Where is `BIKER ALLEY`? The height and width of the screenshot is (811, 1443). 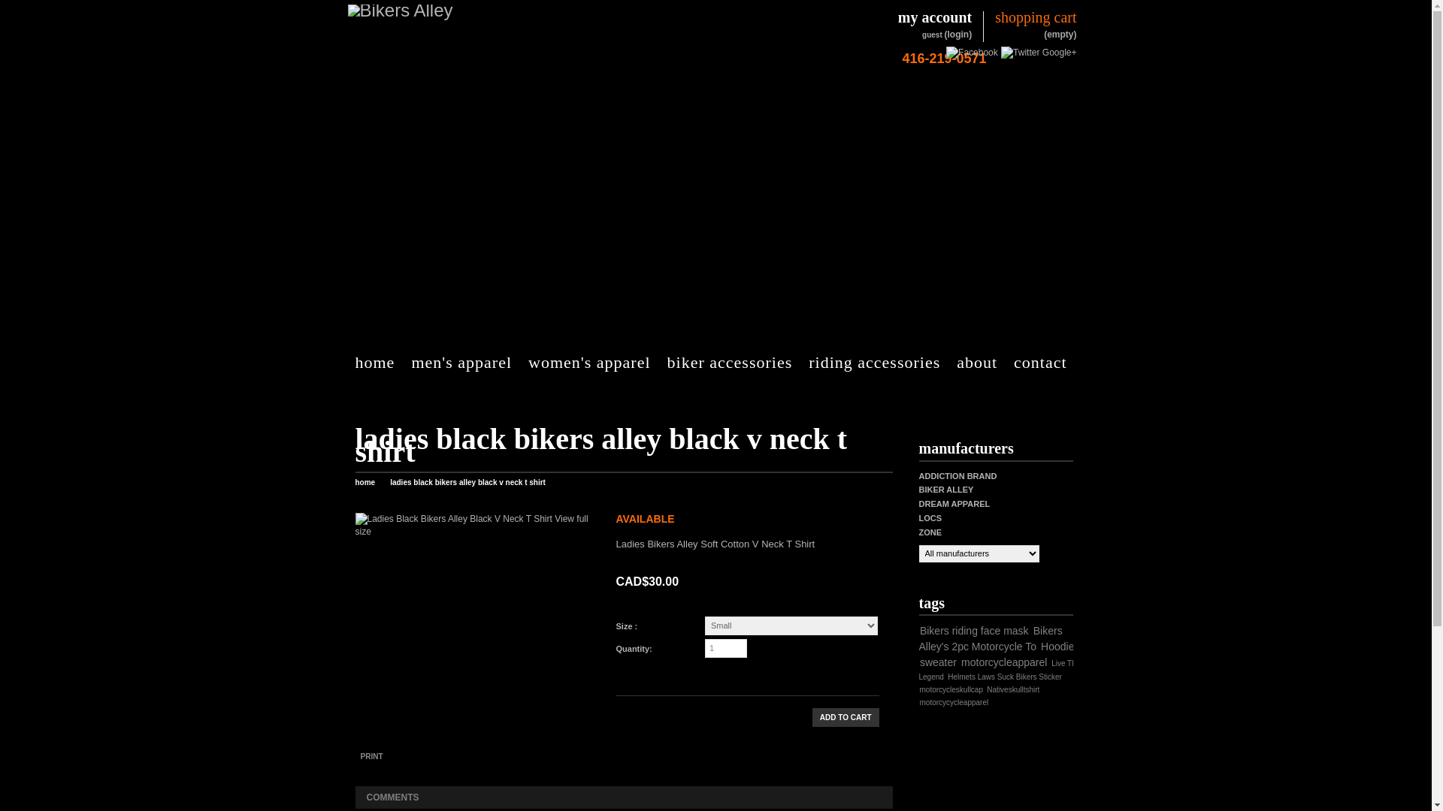 BIKER ALLEY is located at coordinates (945, 490).